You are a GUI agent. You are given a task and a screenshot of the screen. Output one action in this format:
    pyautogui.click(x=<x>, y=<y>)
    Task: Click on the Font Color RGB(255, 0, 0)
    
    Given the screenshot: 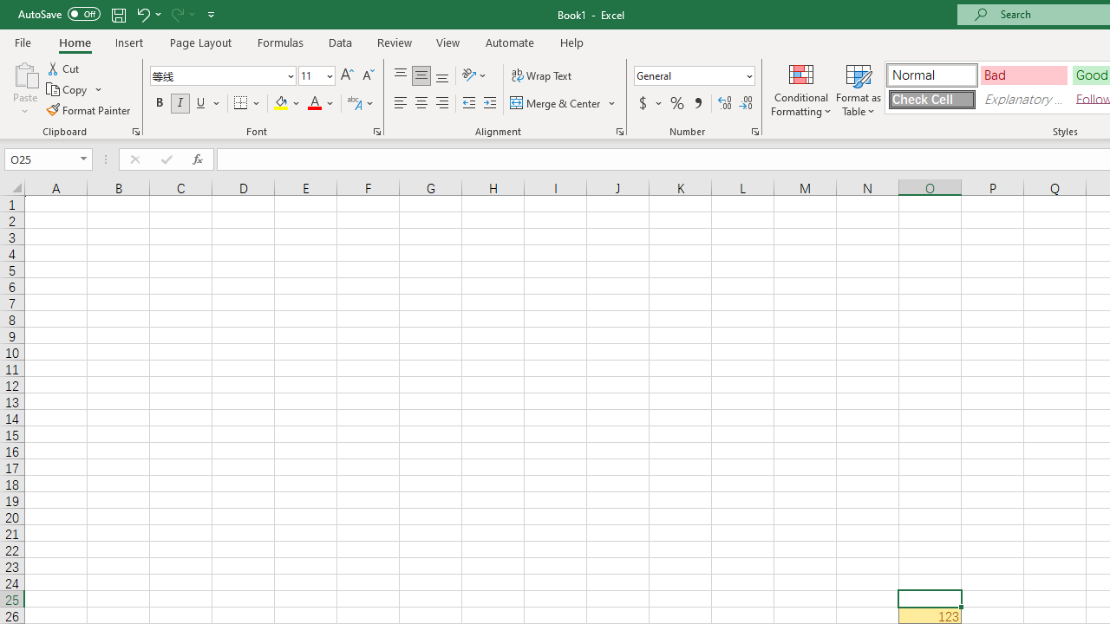 What is the action you would take?
    pyautogui.click(x=314, y=104)
    